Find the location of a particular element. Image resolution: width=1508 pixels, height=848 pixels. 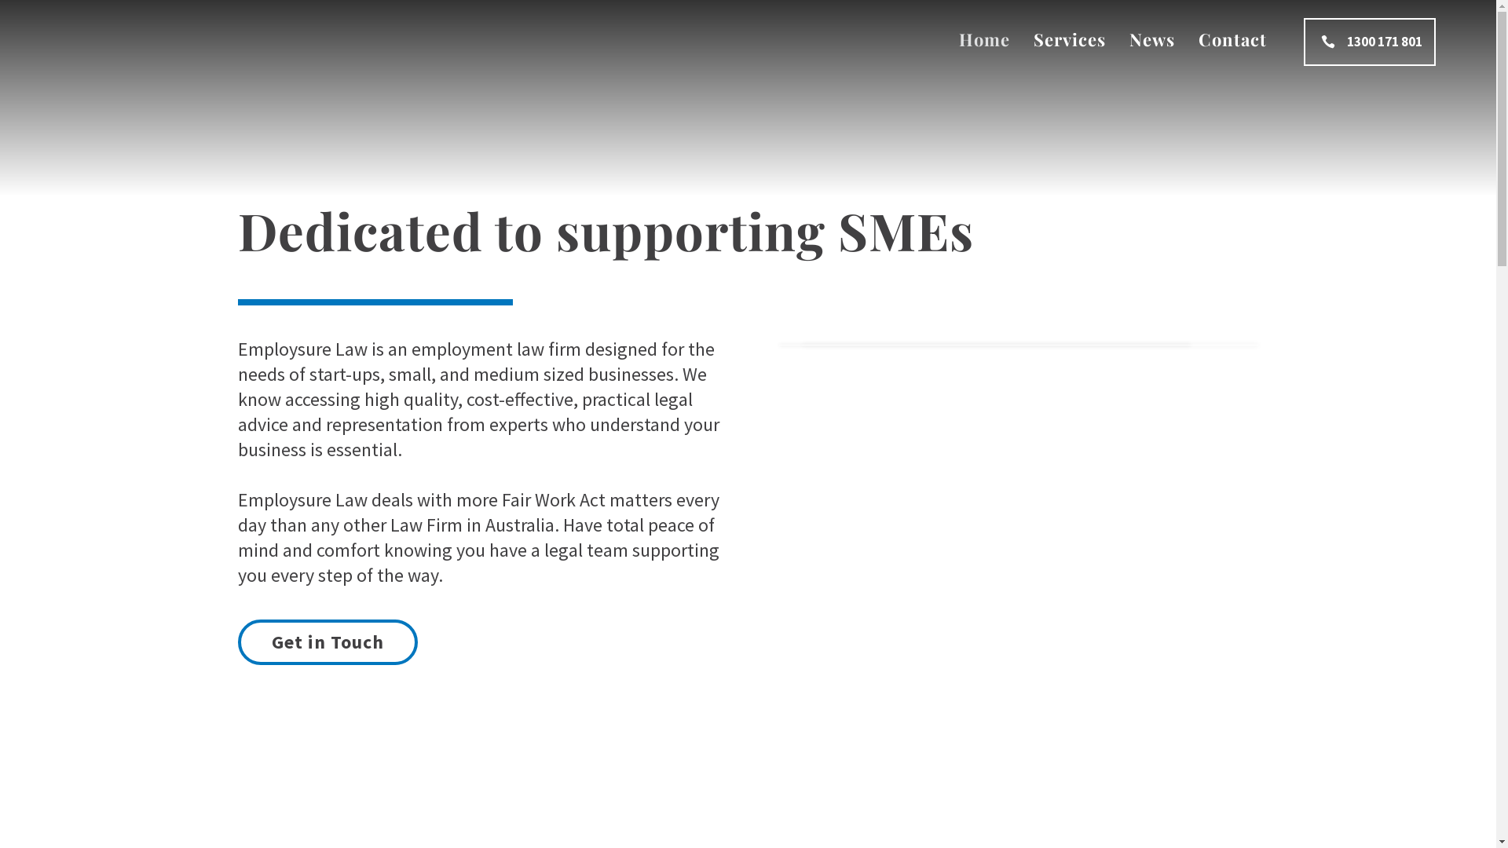

News is located at coordinates (1152, 39).